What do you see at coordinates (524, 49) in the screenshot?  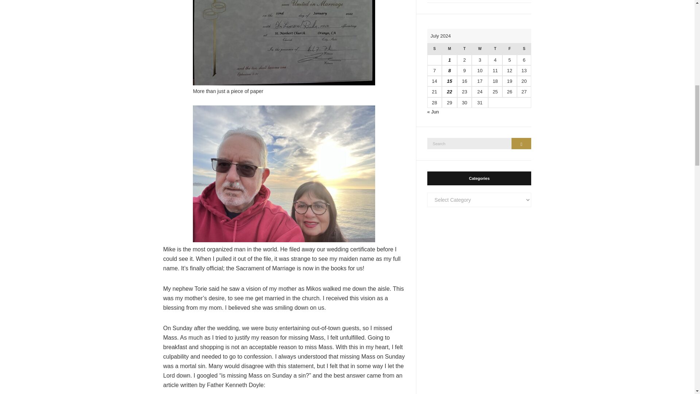 I see `Saturday` at bounding box center [524, 49].